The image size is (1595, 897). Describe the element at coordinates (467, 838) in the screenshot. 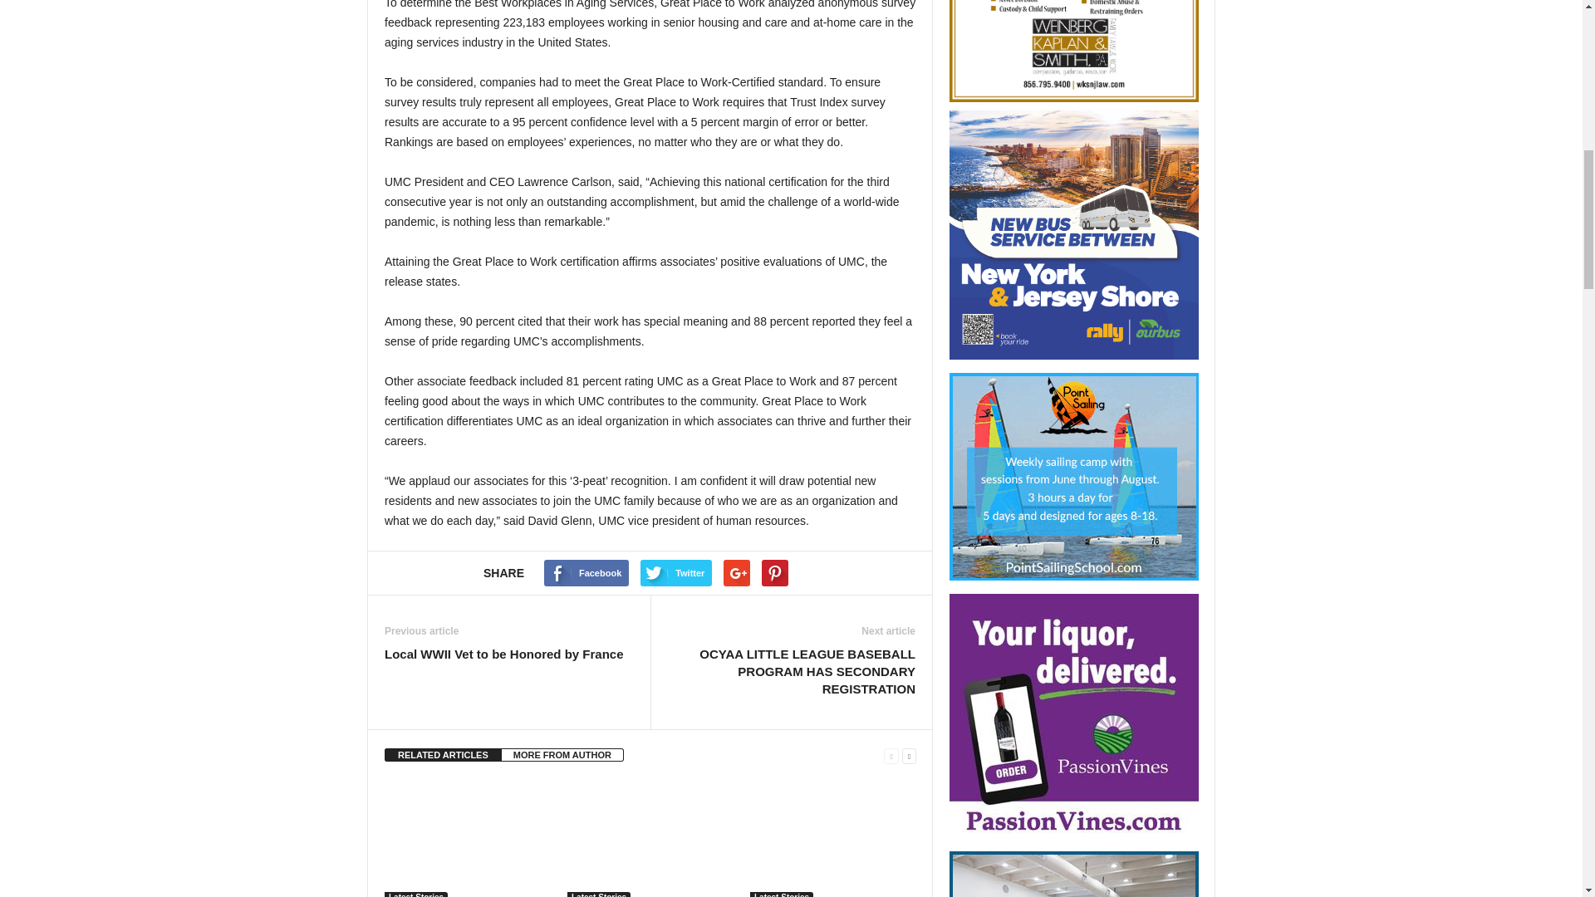

I see `Landmark Moorlyn Theatre Reopens in Ocean City` at that location.